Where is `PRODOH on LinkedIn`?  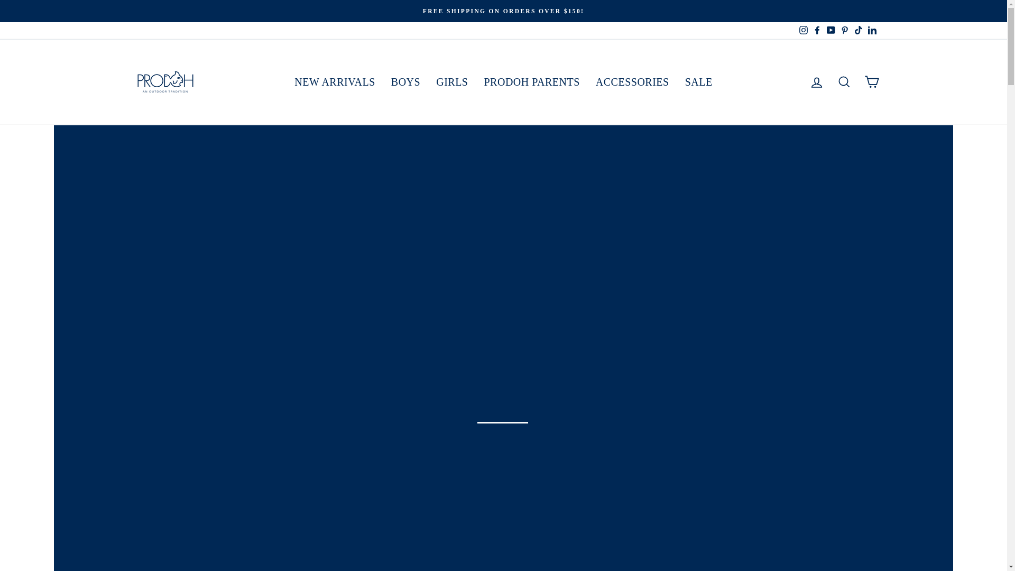 PRODOH on LinkedIn is located at coordinates (871, 31).